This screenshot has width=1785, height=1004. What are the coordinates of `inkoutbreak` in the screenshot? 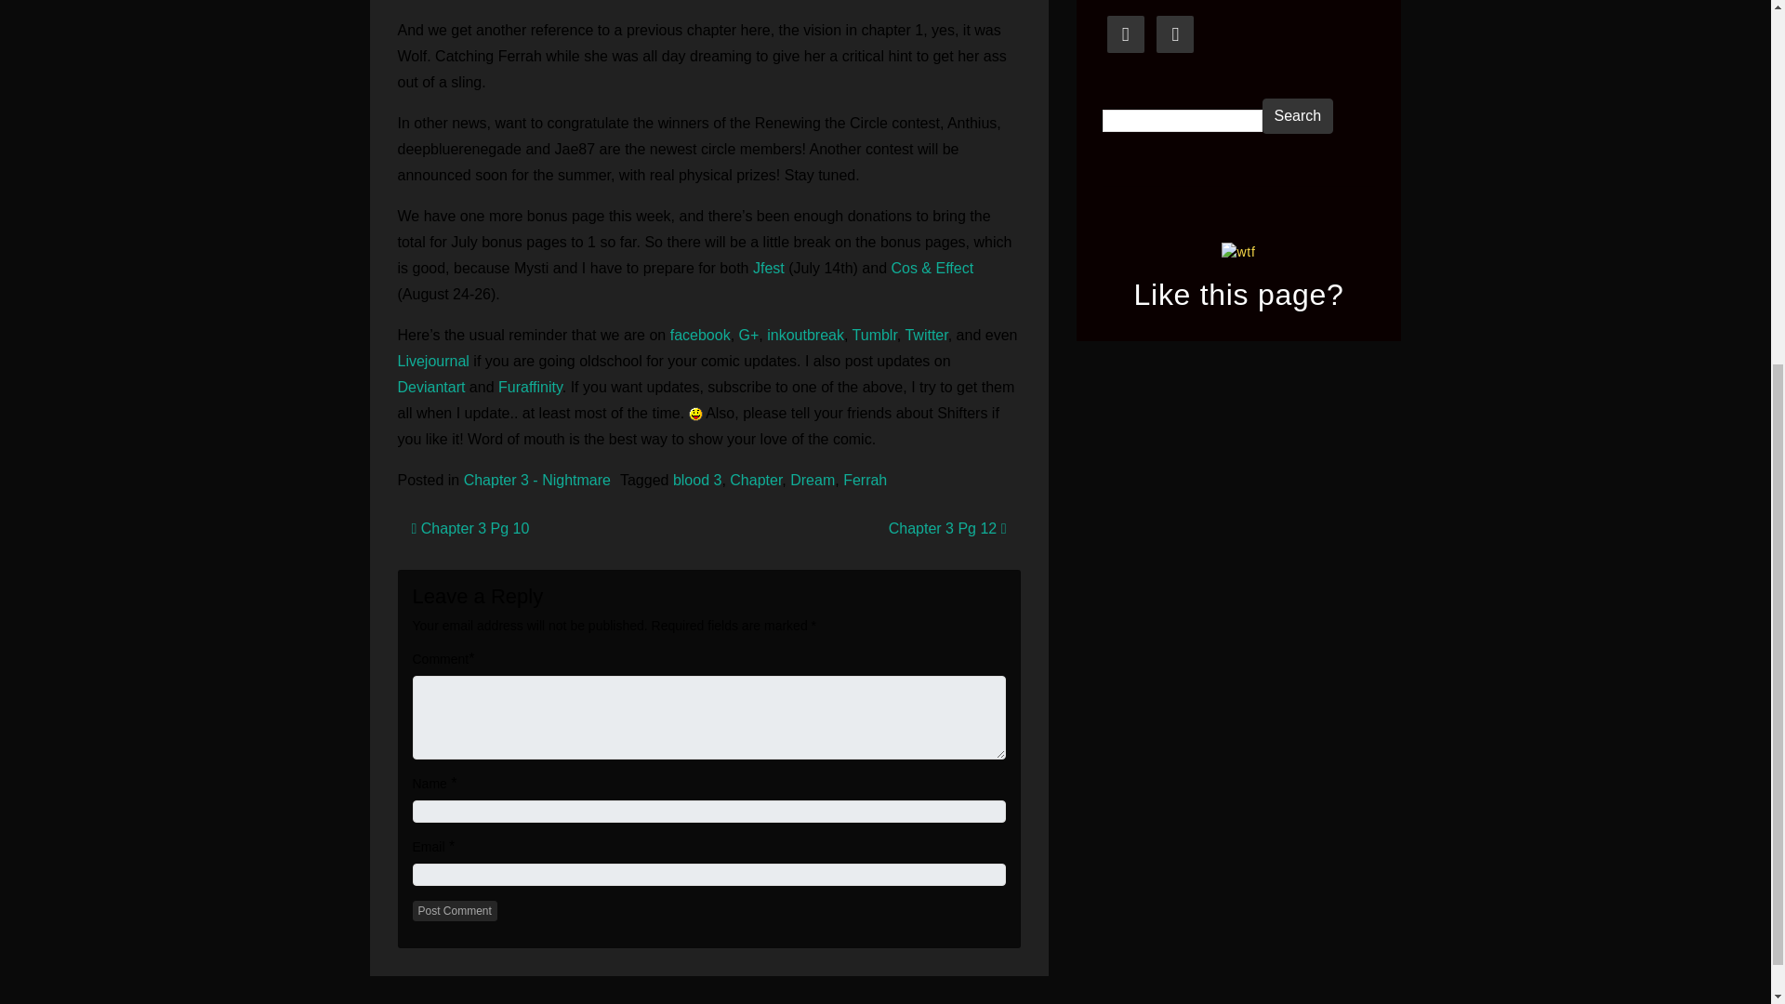 It's located at (805, 335).